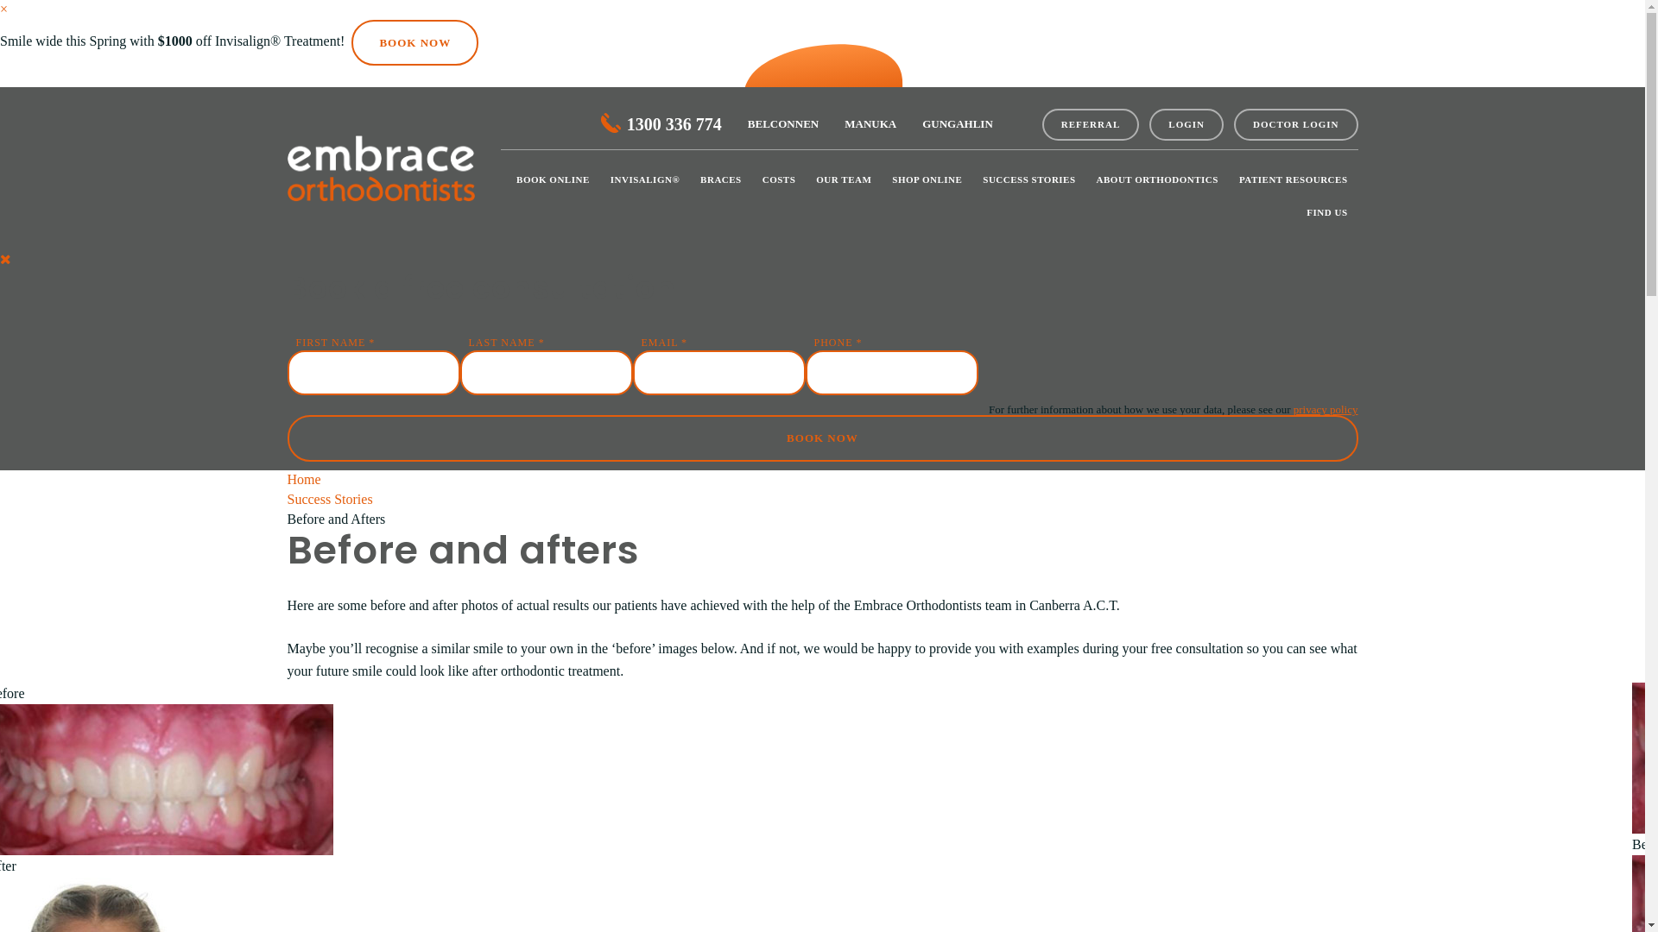 Image resolution: width=1658 pixels, height=932 pixels. I want to click on COSTS, so click(779, 179).